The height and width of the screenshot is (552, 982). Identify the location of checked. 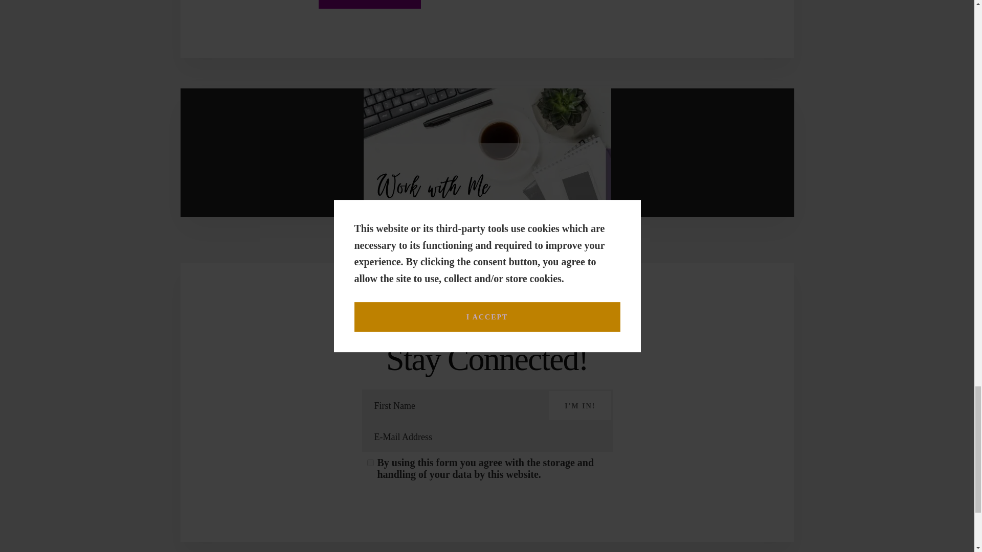
(370, 462).